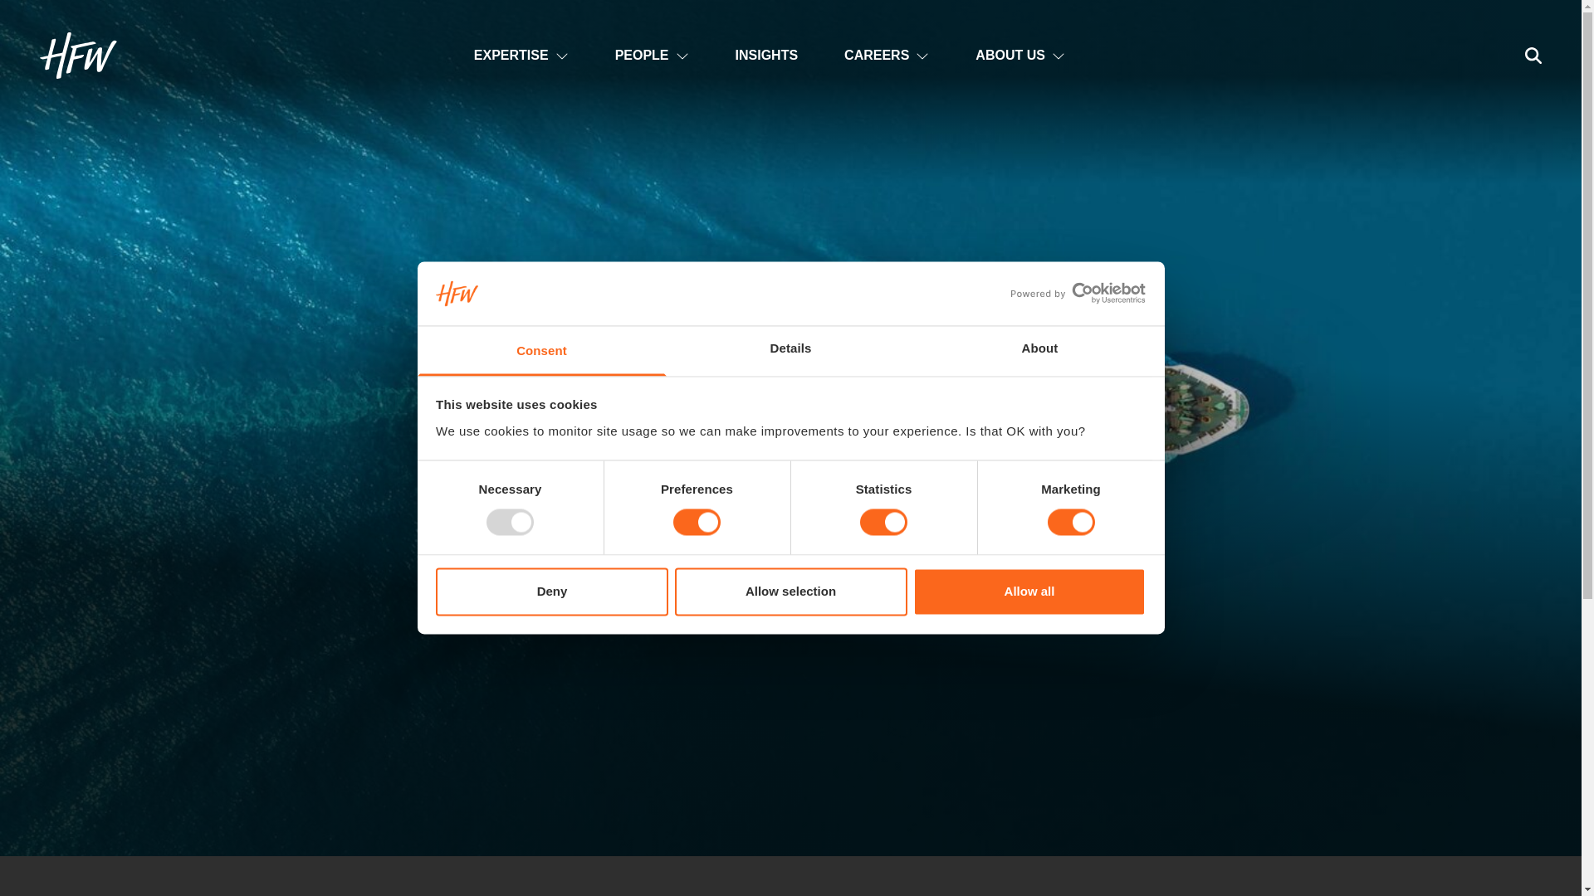  I want to click on Allow selection, so click(790, 591).